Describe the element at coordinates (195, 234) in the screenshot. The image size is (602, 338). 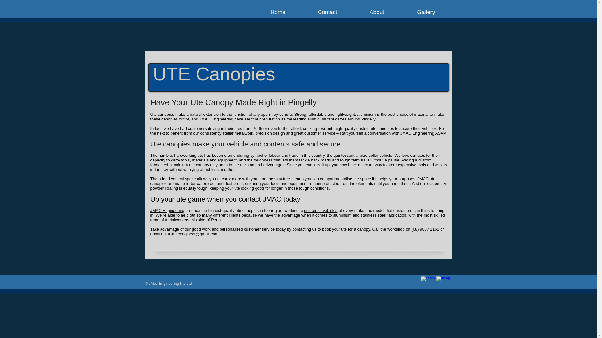
I see `jmacengineer@gmail.com` at that location.